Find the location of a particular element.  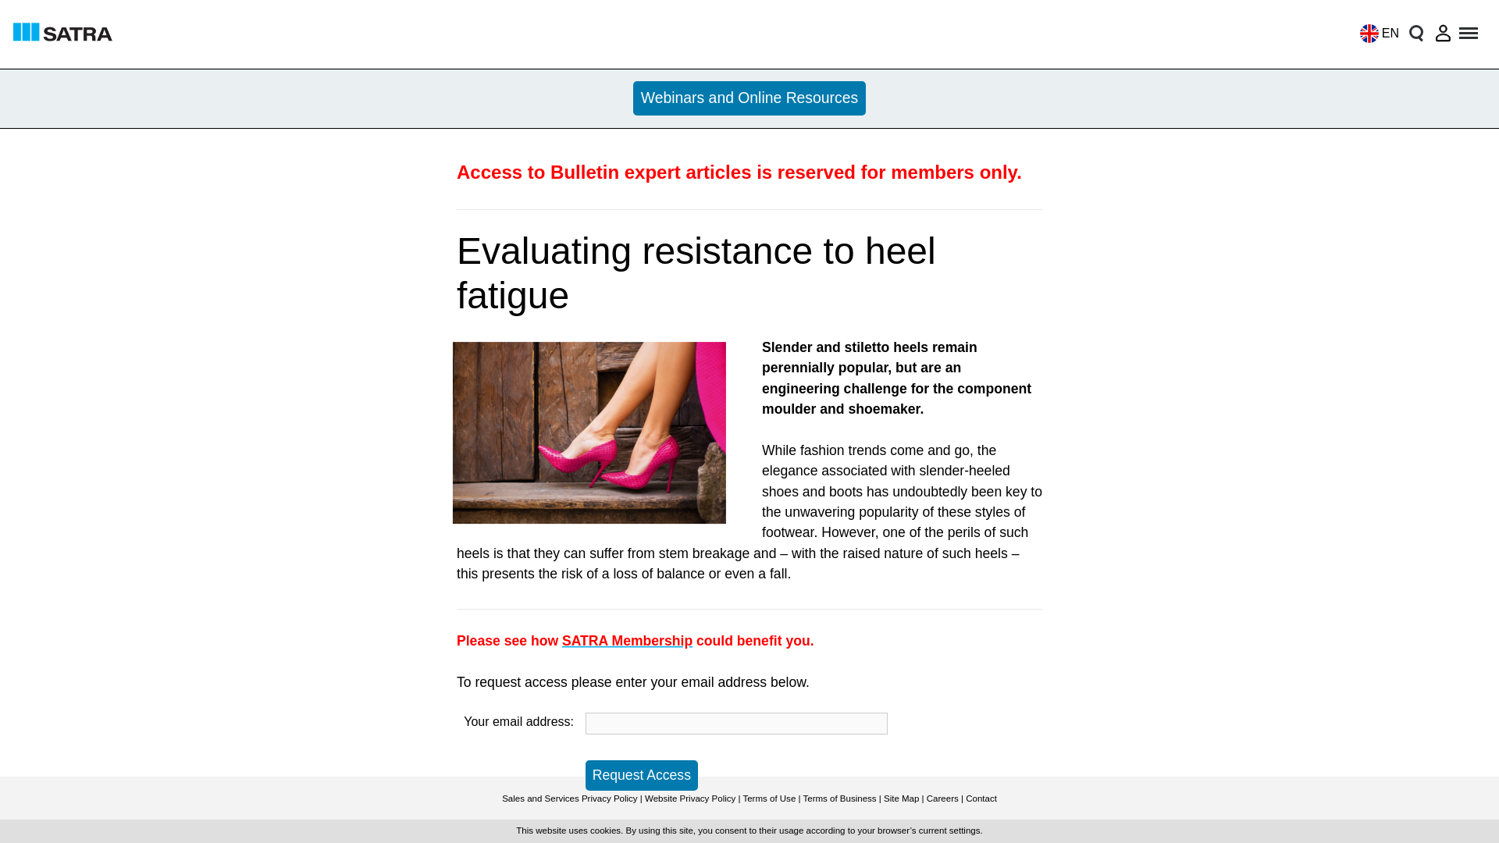

Webinars and Online Resources is located at coordinates (749, 98).